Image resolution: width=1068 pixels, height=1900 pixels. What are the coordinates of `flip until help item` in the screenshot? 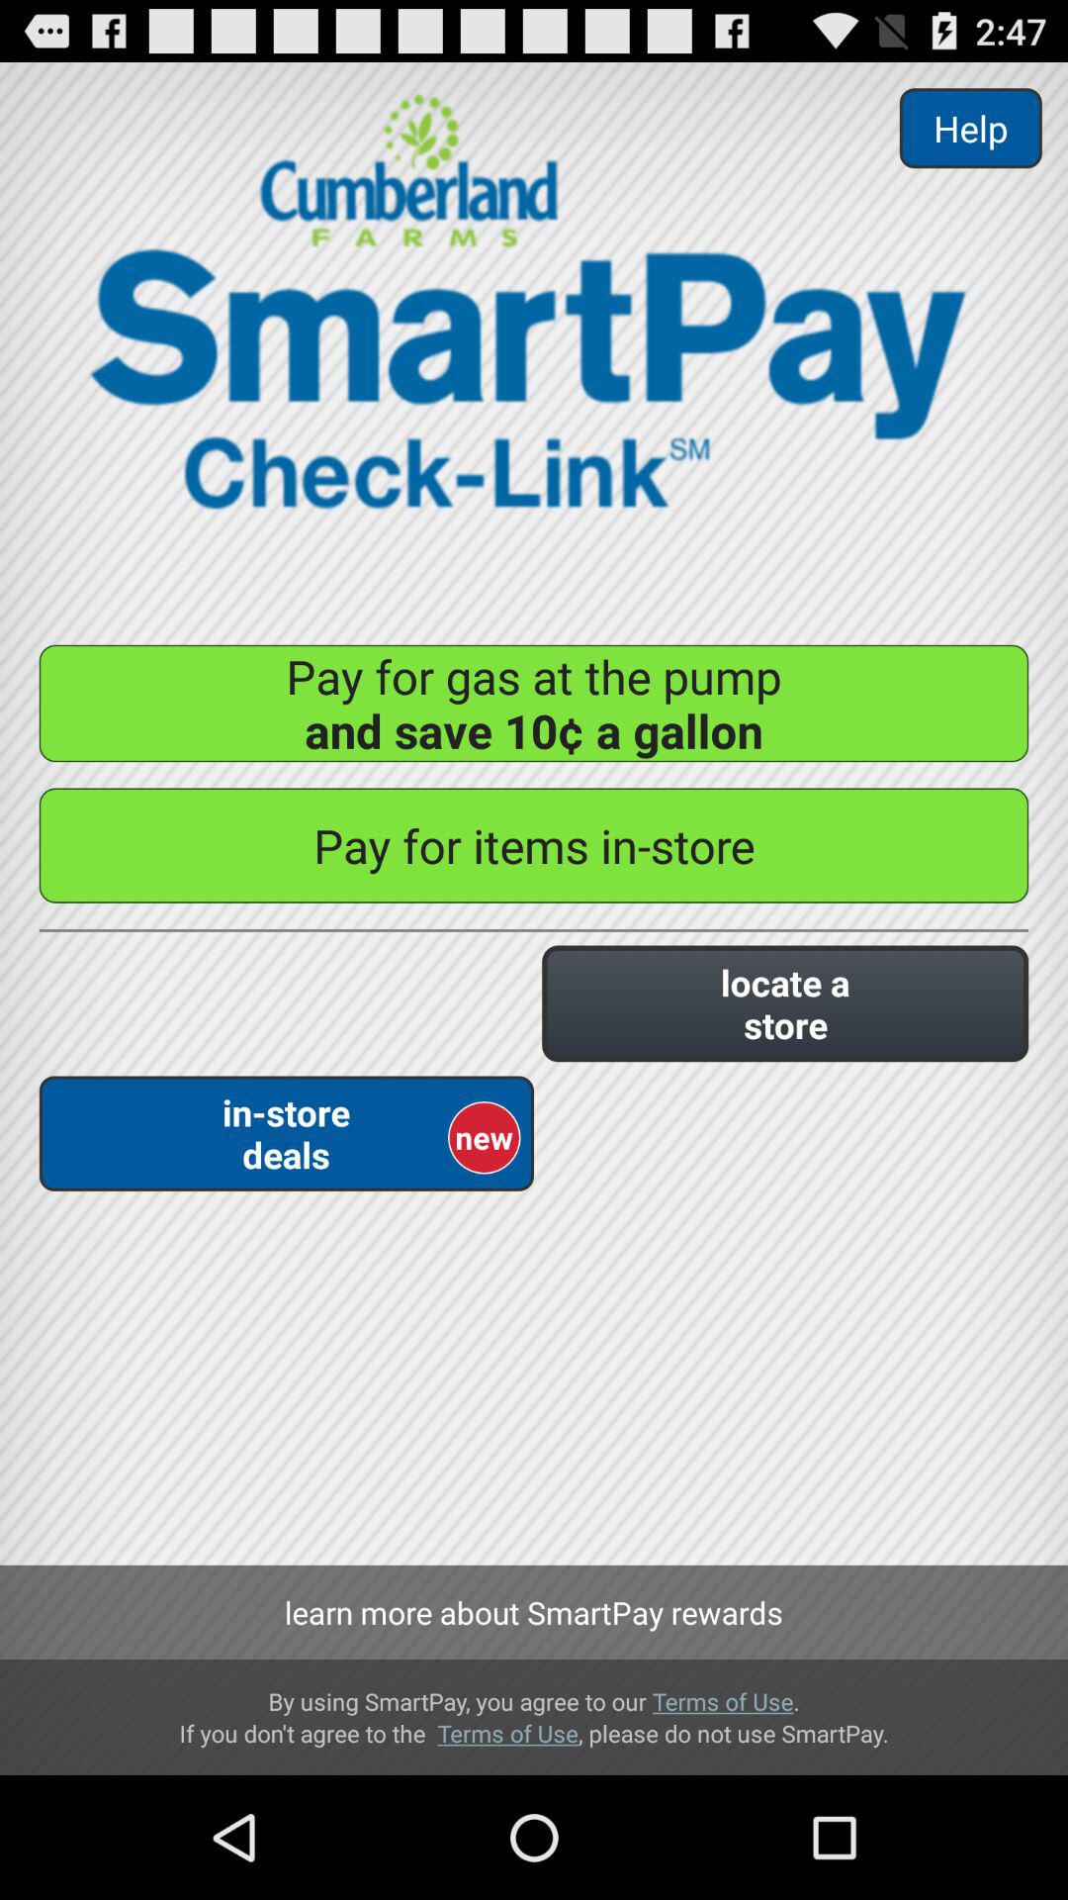 It's located at (970, 129).